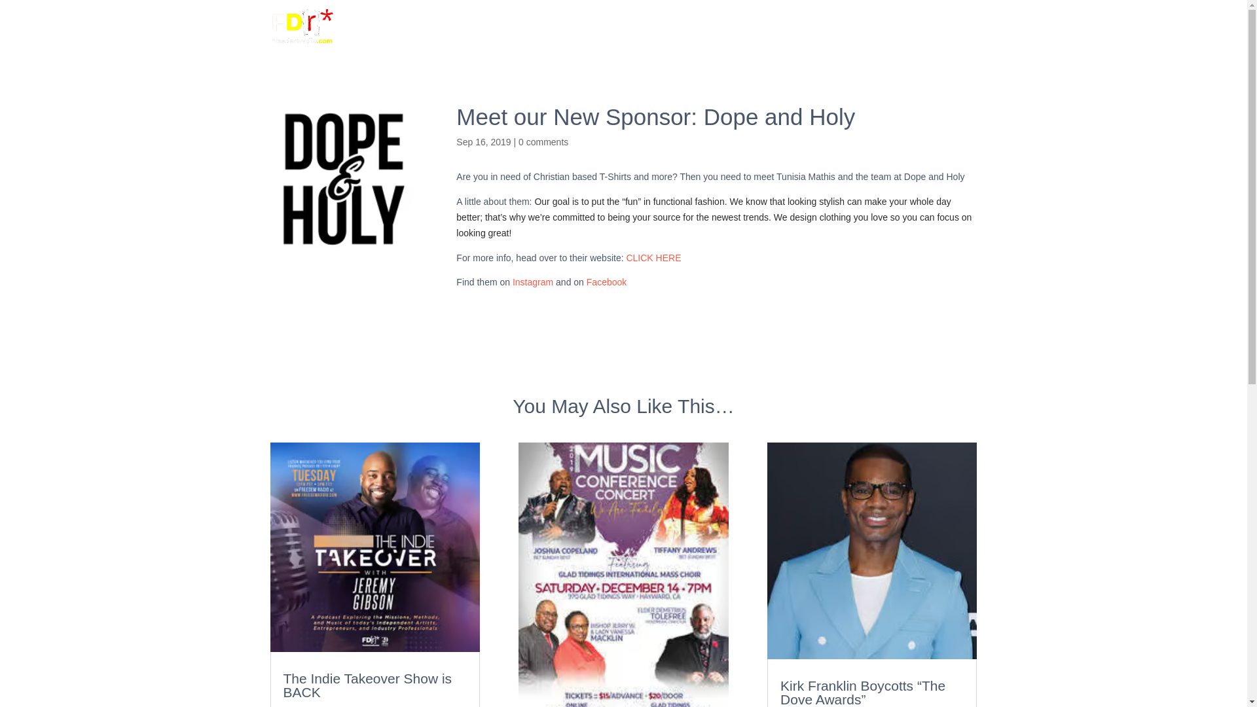 Image resolution: width=1257 pixels, height=707 pixels. I want to click on 0 comments, so click(543, 141).